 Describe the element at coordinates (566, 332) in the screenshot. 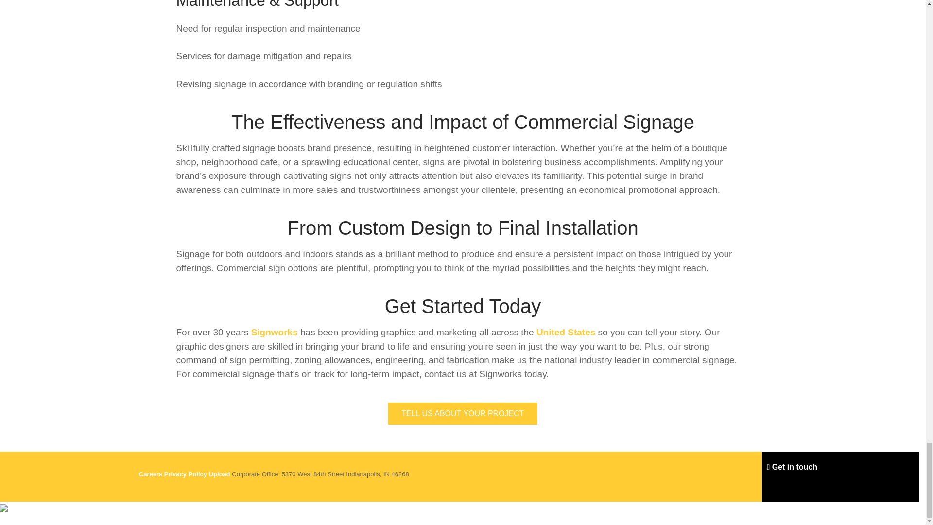

I see `United States` at that location.